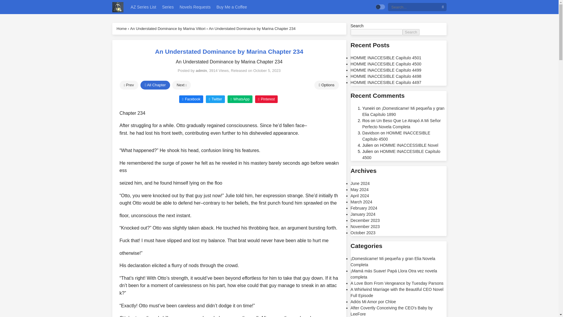 The image size is (563, 317). What do you see at coordinates (215, 99) in the screenshot?
I see `Twitter` at bounding box center [215, 99].